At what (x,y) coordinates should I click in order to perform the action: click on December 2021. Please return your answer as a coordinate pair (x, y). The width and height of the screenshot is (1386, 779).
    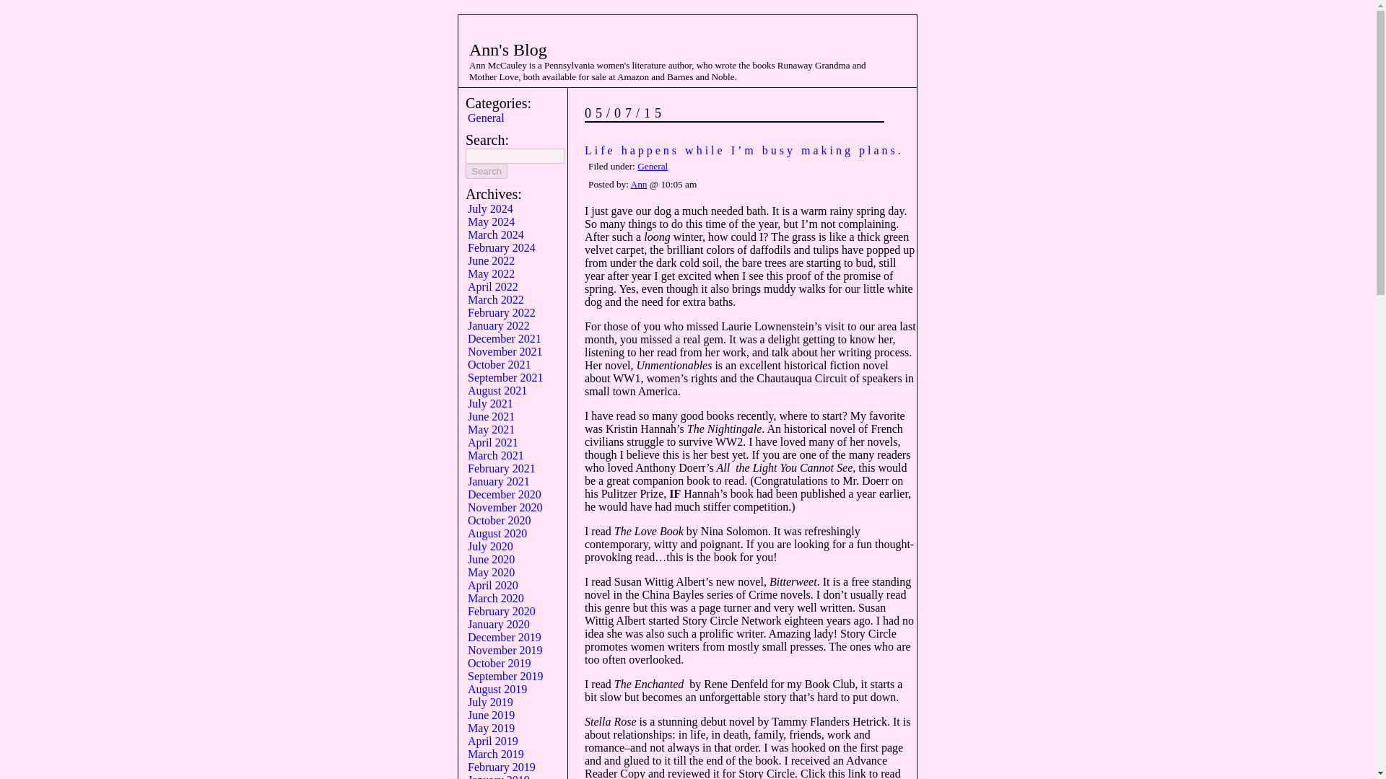
    Looking at the image, I should click on (505, 339).